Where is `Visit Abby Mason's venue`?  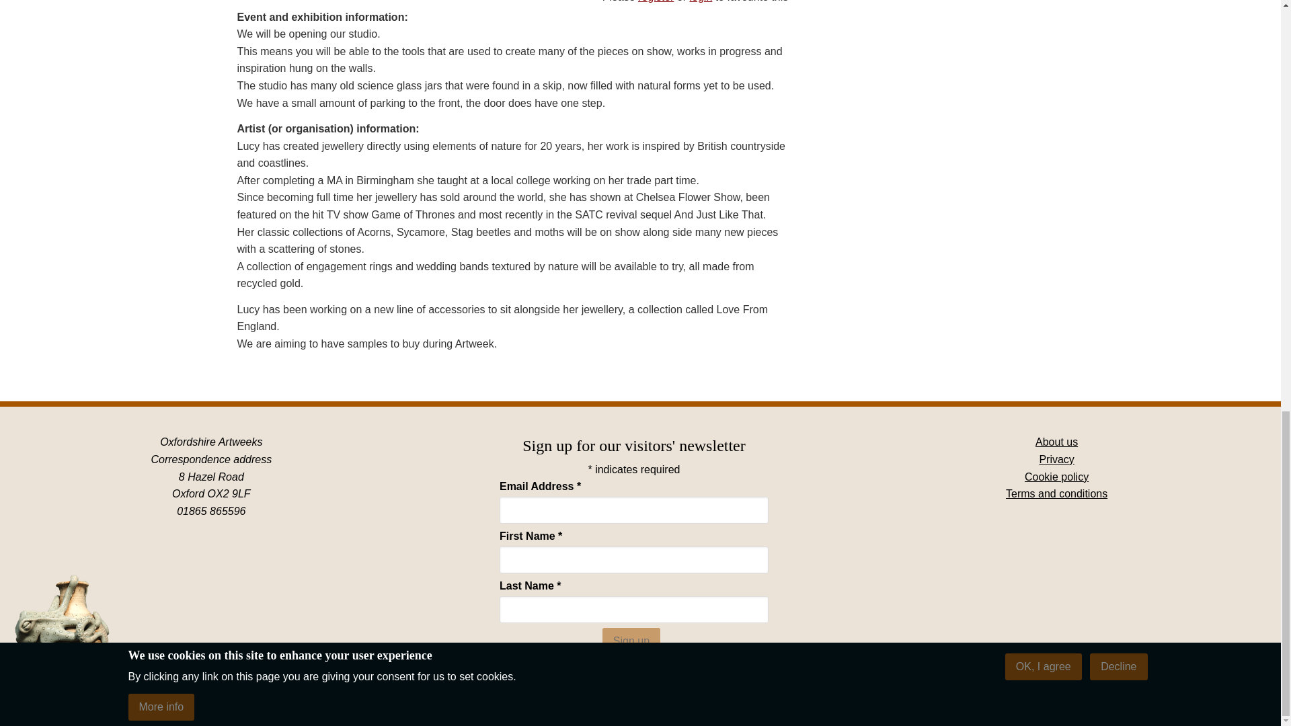
Visit Abby Mason's venue is located at coordinates (674, 671).